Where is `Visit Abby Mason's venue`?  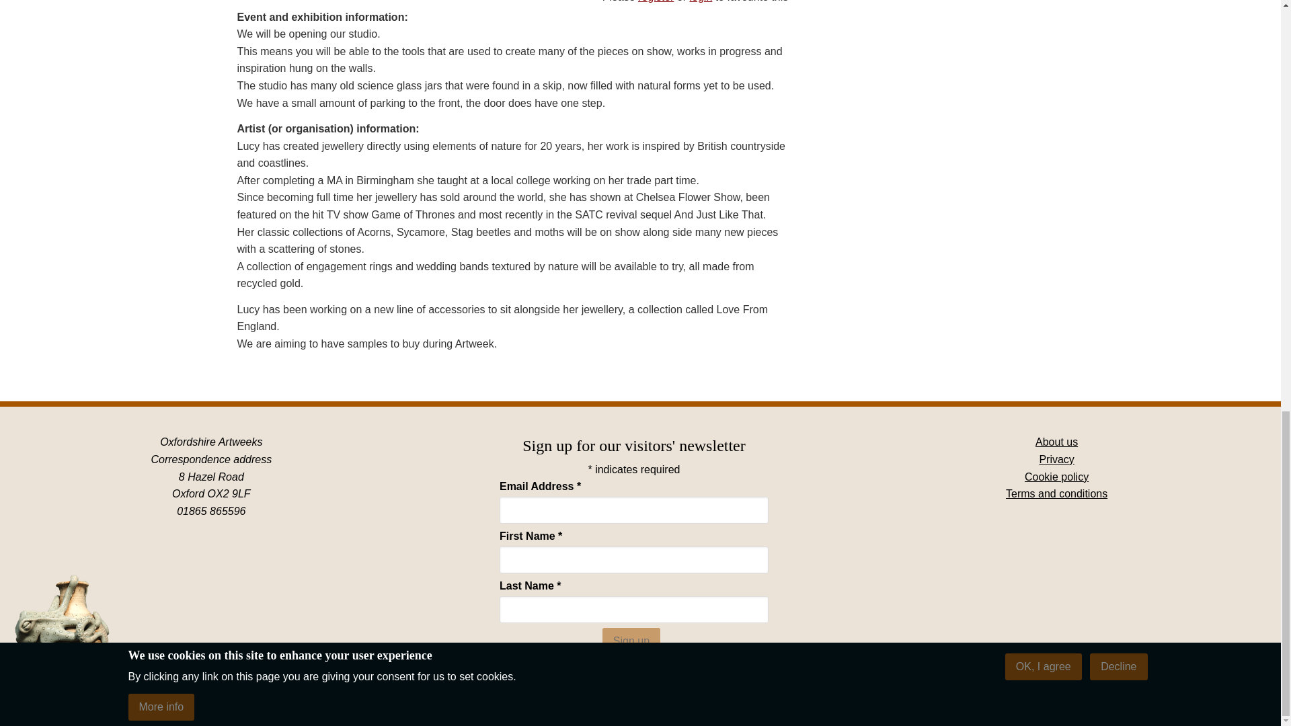
Visit Abby Mason's venue is located at coordinates (674, 671).